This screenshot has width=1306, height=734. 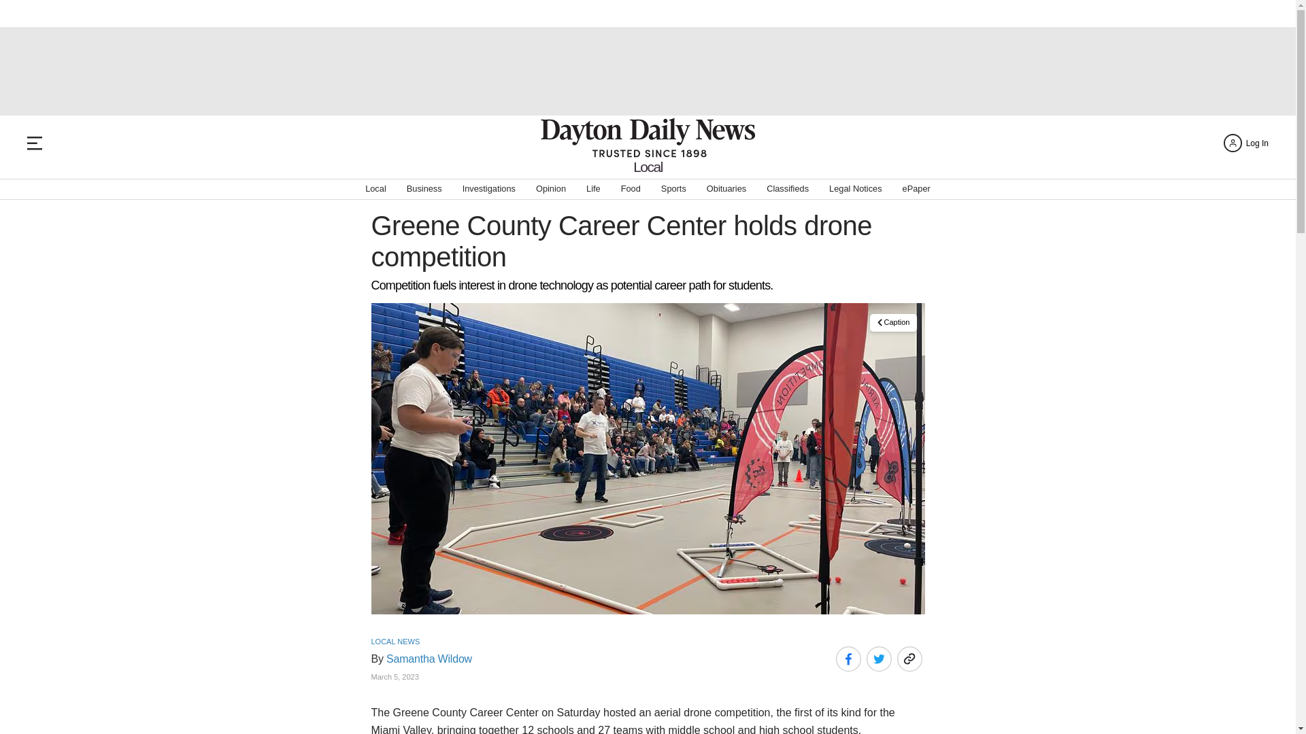 What do you see at coordinates (856, 189) in the screenshot?
I see `Legal Notices` at bounding box center [856, 189].